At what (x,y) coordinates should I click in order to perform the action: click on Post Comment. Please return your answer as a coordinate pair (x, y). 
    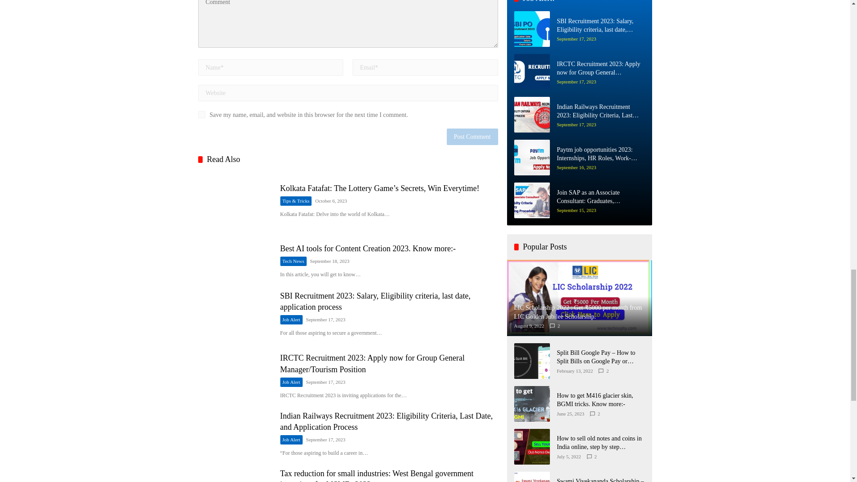
    Looking at the image, I should click on (472, 137).